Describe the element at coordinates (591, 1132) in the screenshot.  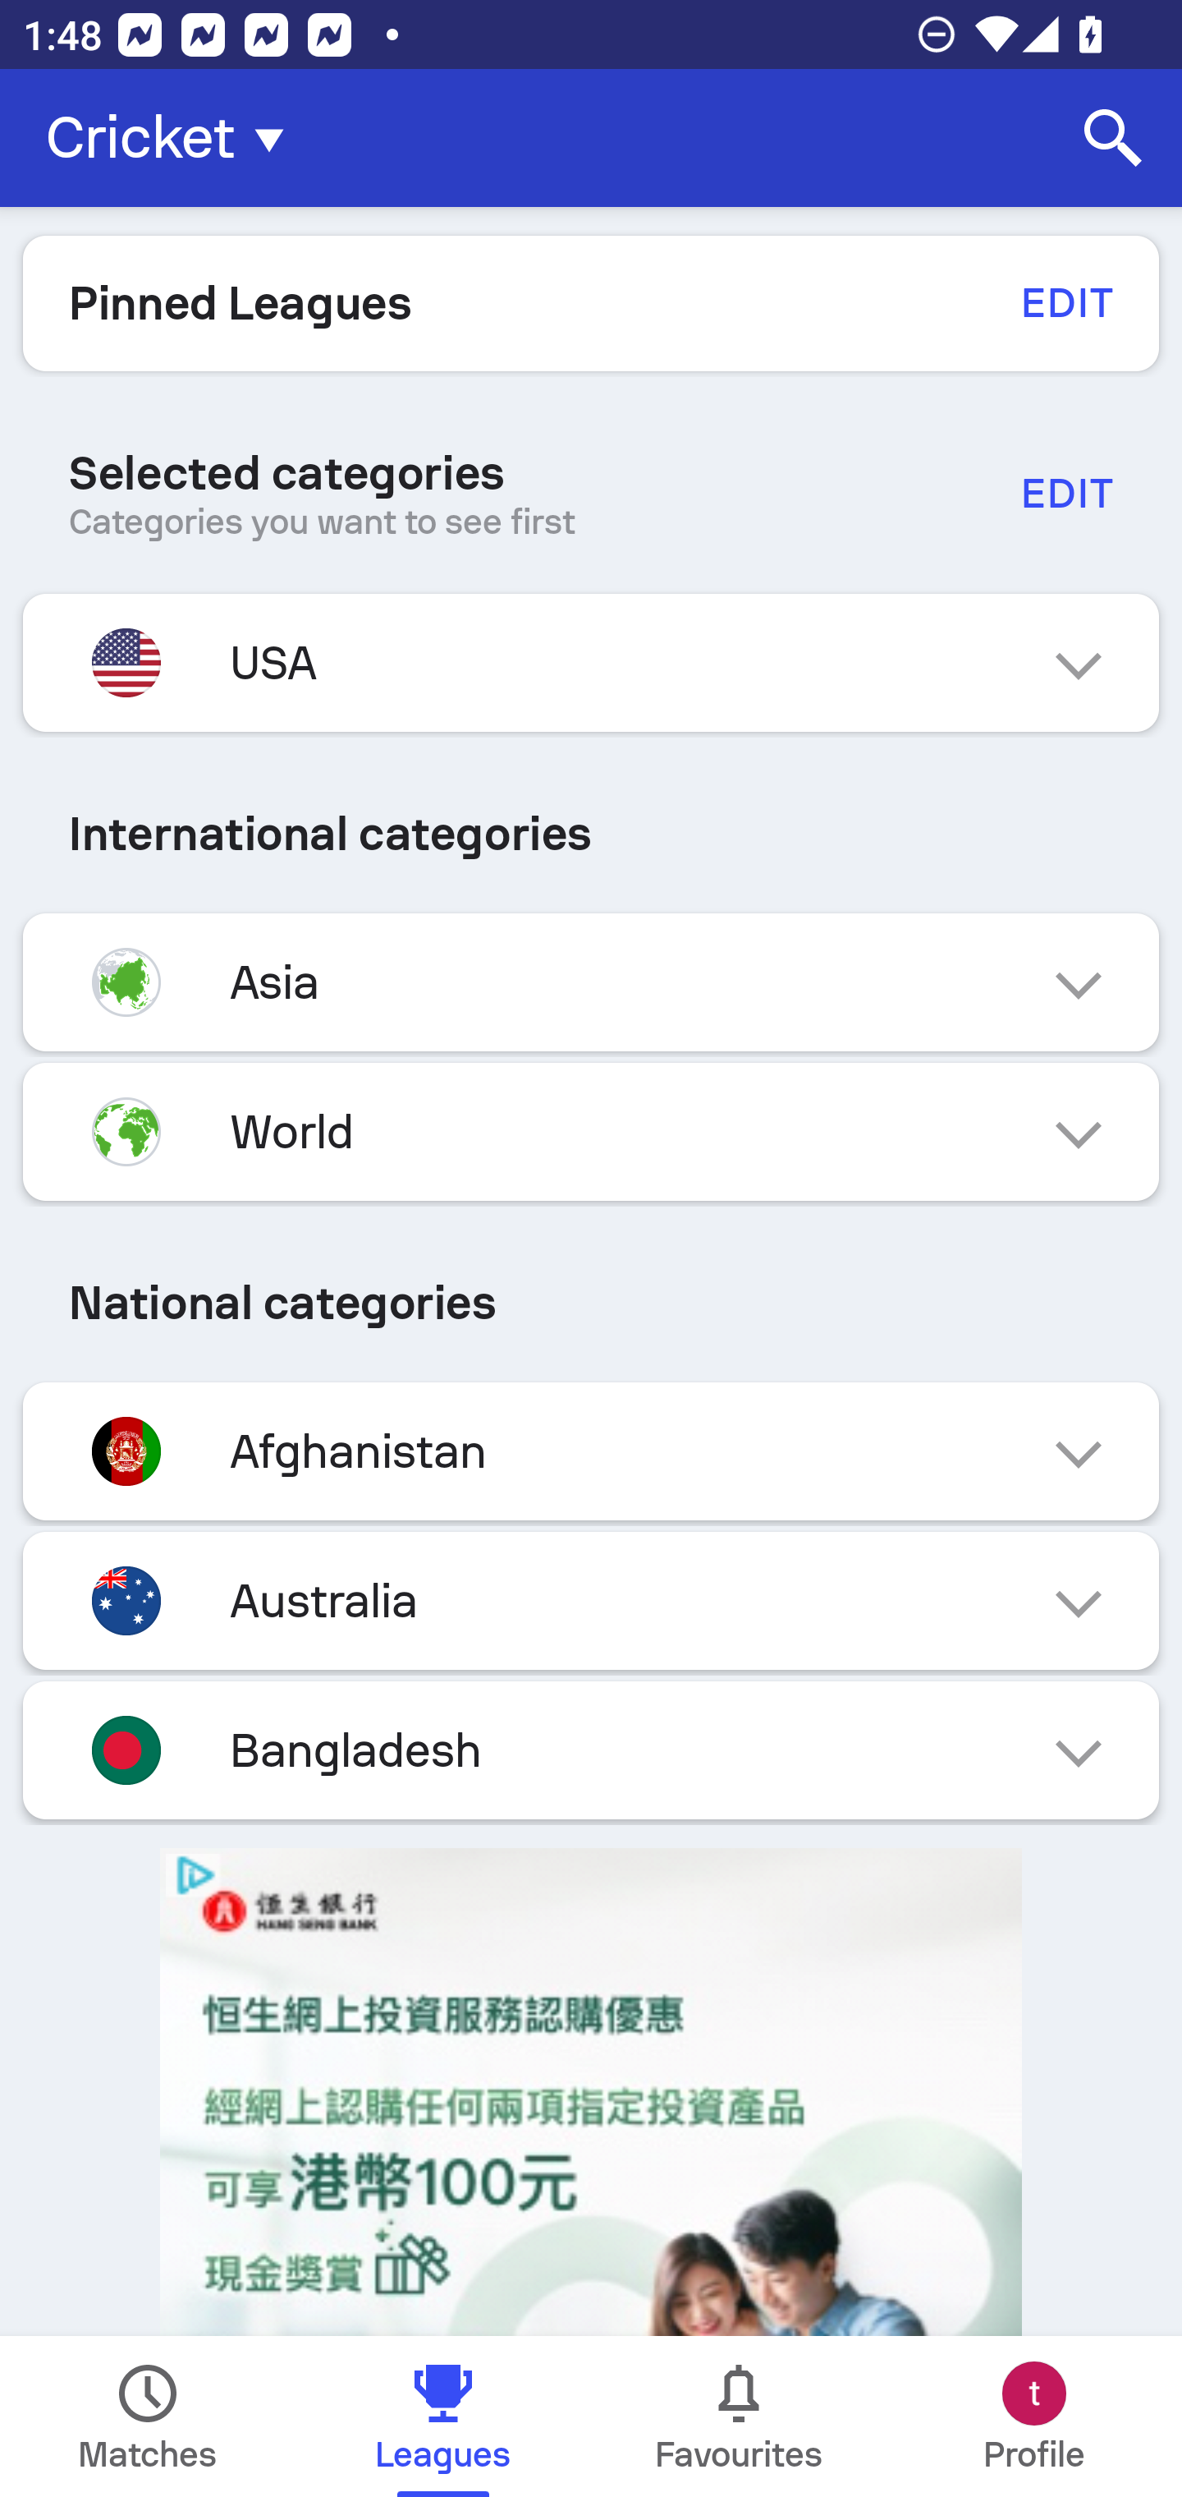
I see `World` at that location.